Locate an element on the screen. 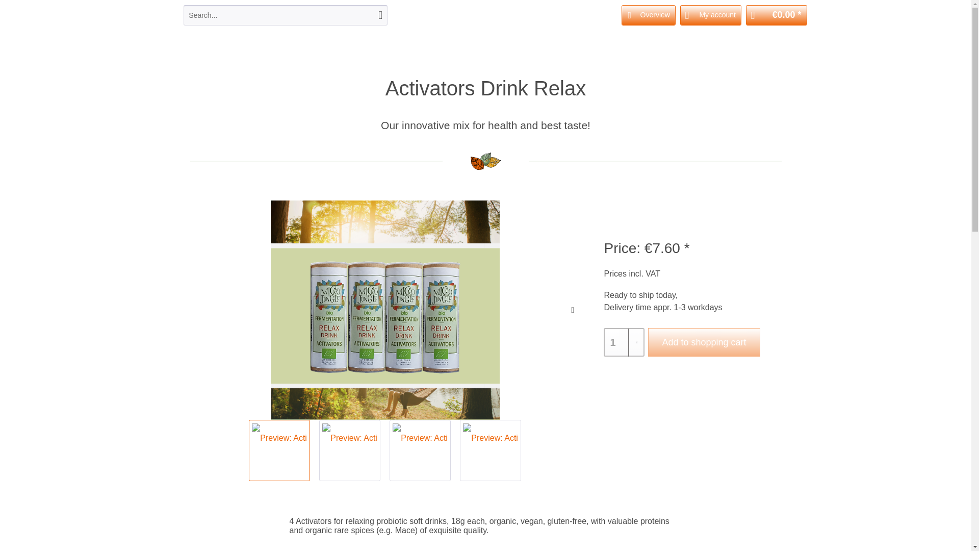 The width and height of the screenshot is (979, 551). Preview: Activators Drink Relax is located at coordinates (350, 450).